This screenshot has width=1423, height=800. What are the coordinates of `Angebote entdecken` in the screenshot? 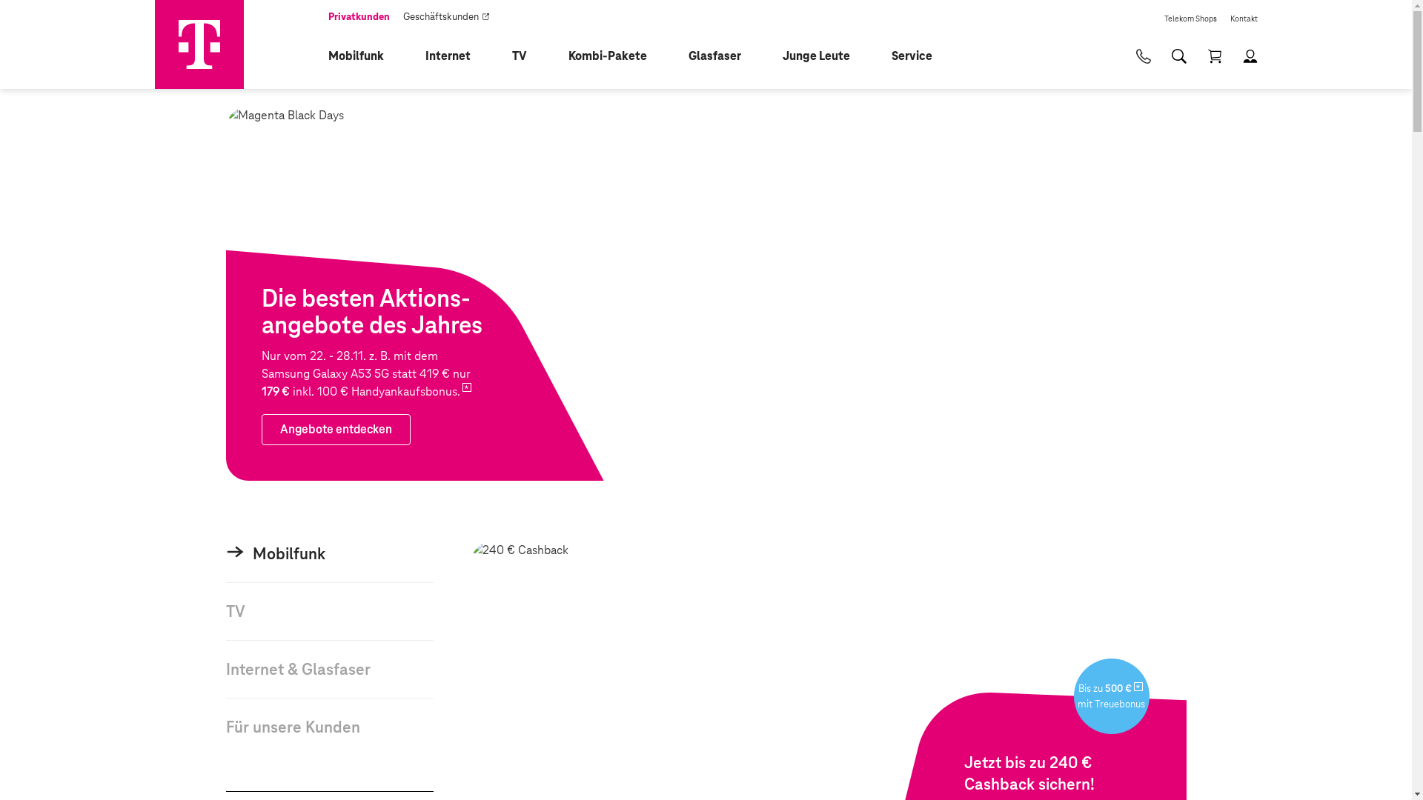 It's located at (706, 293).